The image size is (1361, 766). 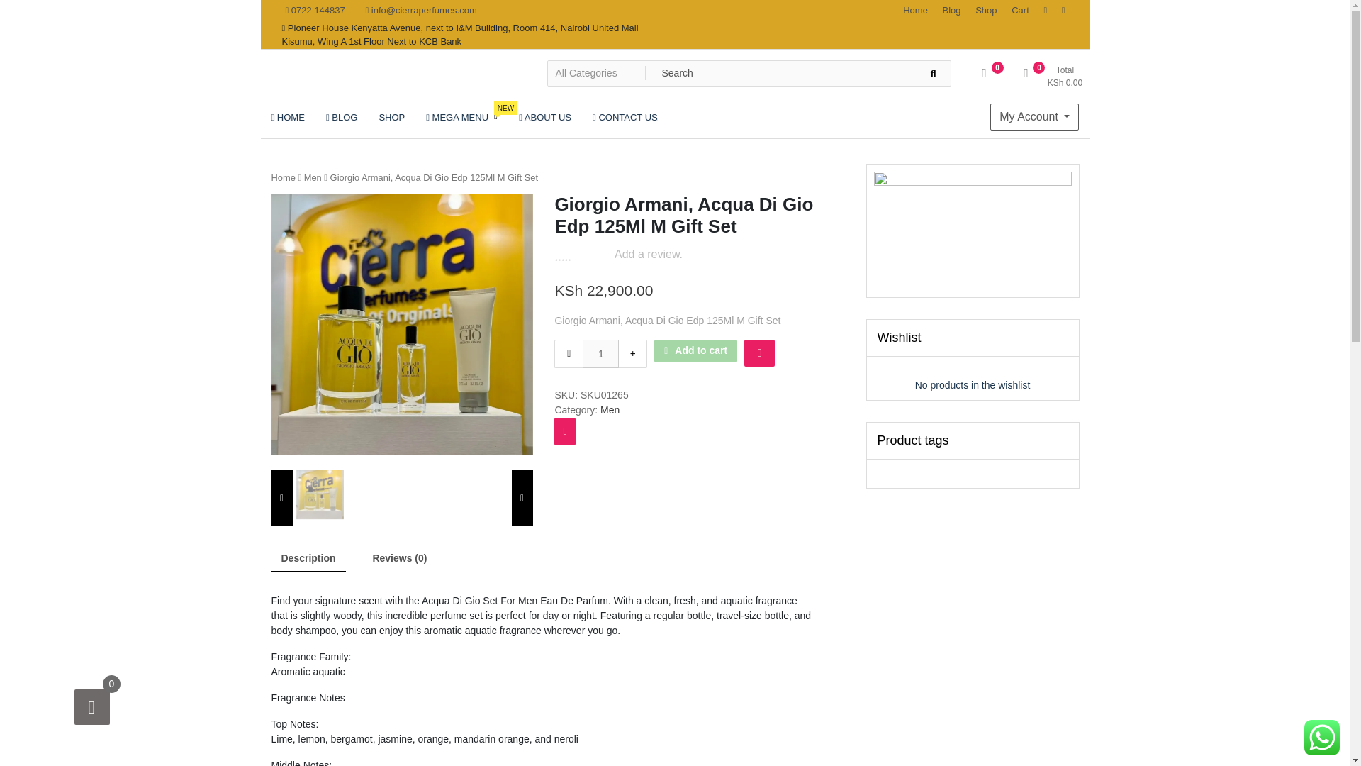 What do you see at coordinates (1051, 77) in the screenshot?
I see `CONTACT US` at bounding box center [1051, 77].